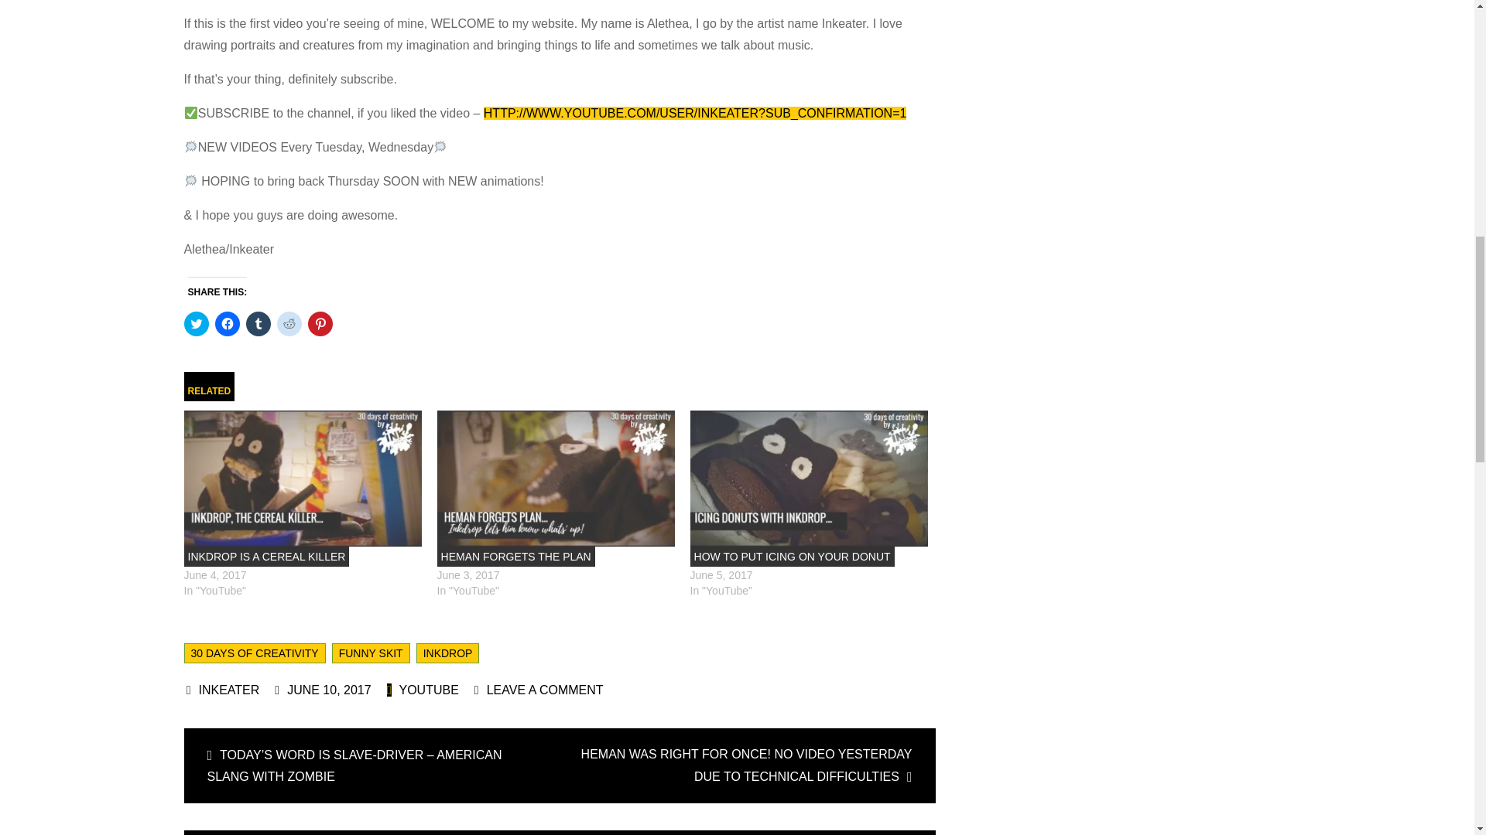 The image size is (1486, 835). What do you see at coordinates (266, 557) in the screenshot?
I see `INKDROP IS A CEREAL KILLER` at bounding box center [266, 557].